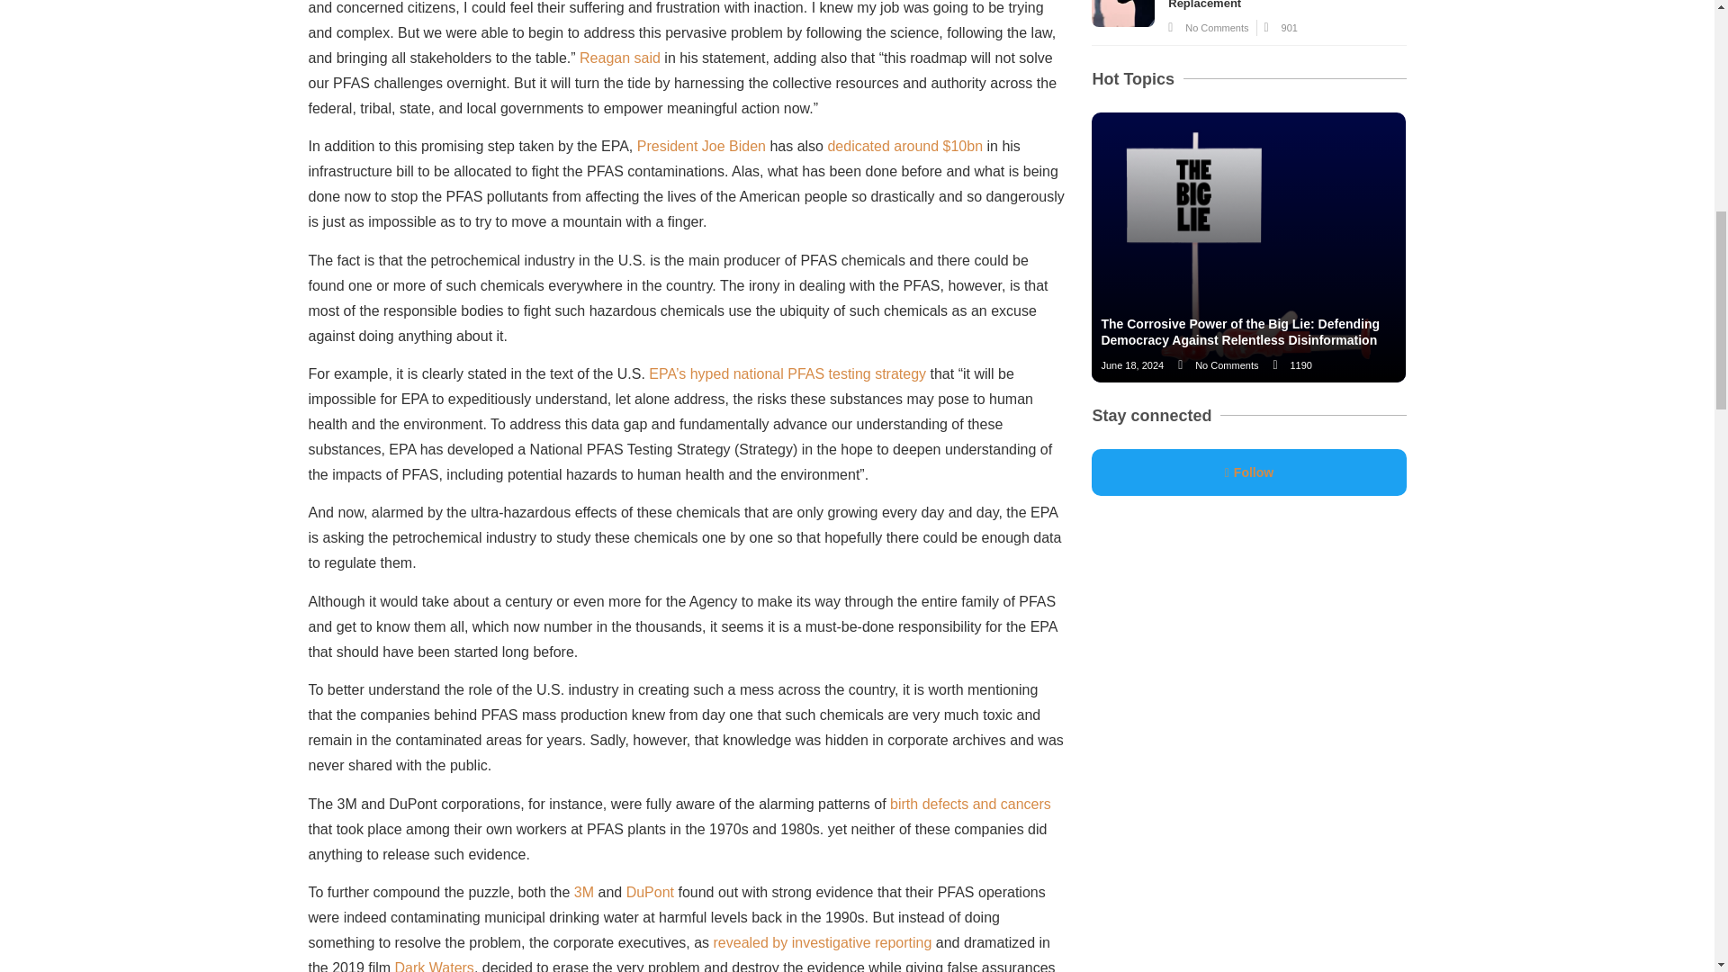  Describe the element at coordinates (619, 58) in the screenshot. I see `Reagan said` at that location.